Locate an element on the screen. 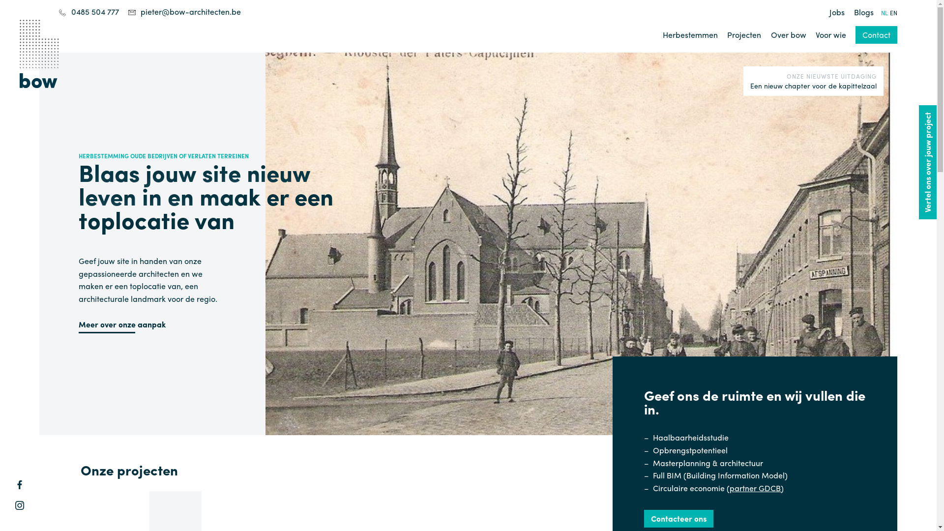 Image resolution: width=944 pixels, height=531 pixels. Contact is located at coordinates (876, 35).